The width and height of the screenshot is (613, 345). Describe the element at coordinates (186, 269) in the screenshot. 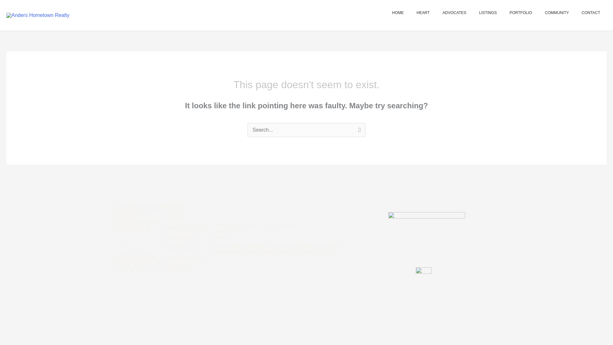

I see `CONTACT` at that location.